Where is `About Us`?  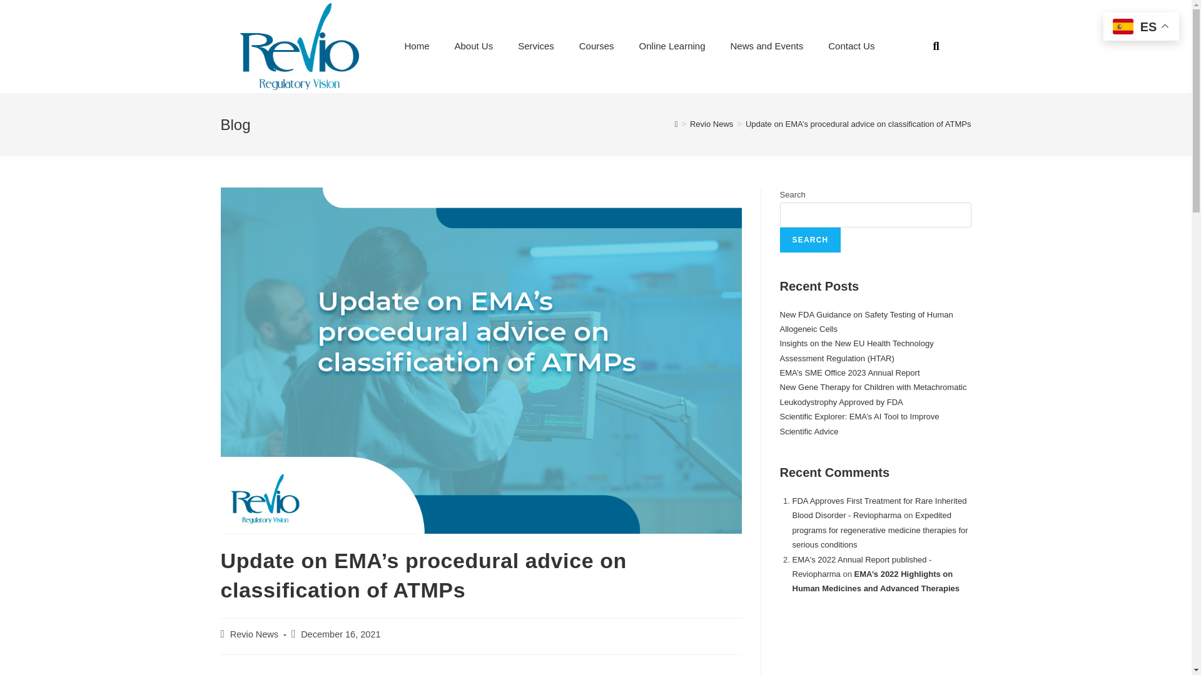 About Us is located at coordinates (474, 46).